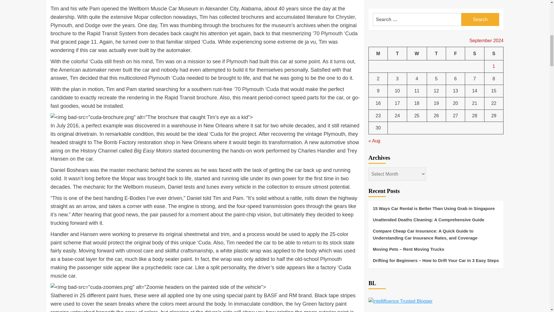 This screenshot has width=554, height=312. Describe the element at coordinates (93, 25) in the screenshot. I see `Dodge` at that location.